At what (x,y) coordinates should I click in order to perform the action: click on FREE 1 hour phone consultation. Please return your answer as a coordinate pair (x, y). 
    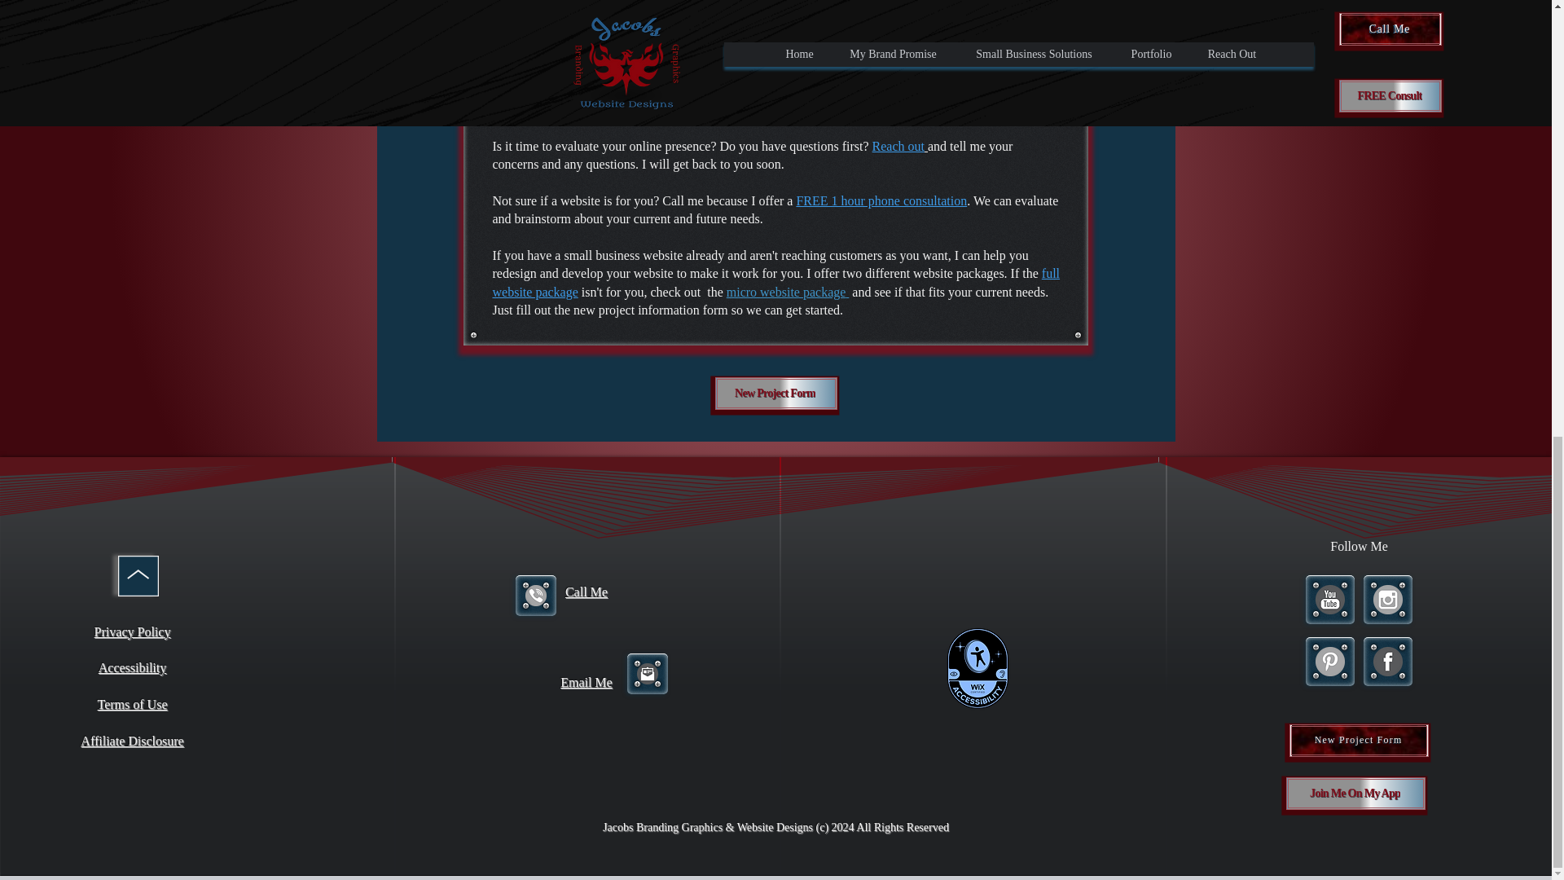
    Looking at the image, I should click on (881, 200).